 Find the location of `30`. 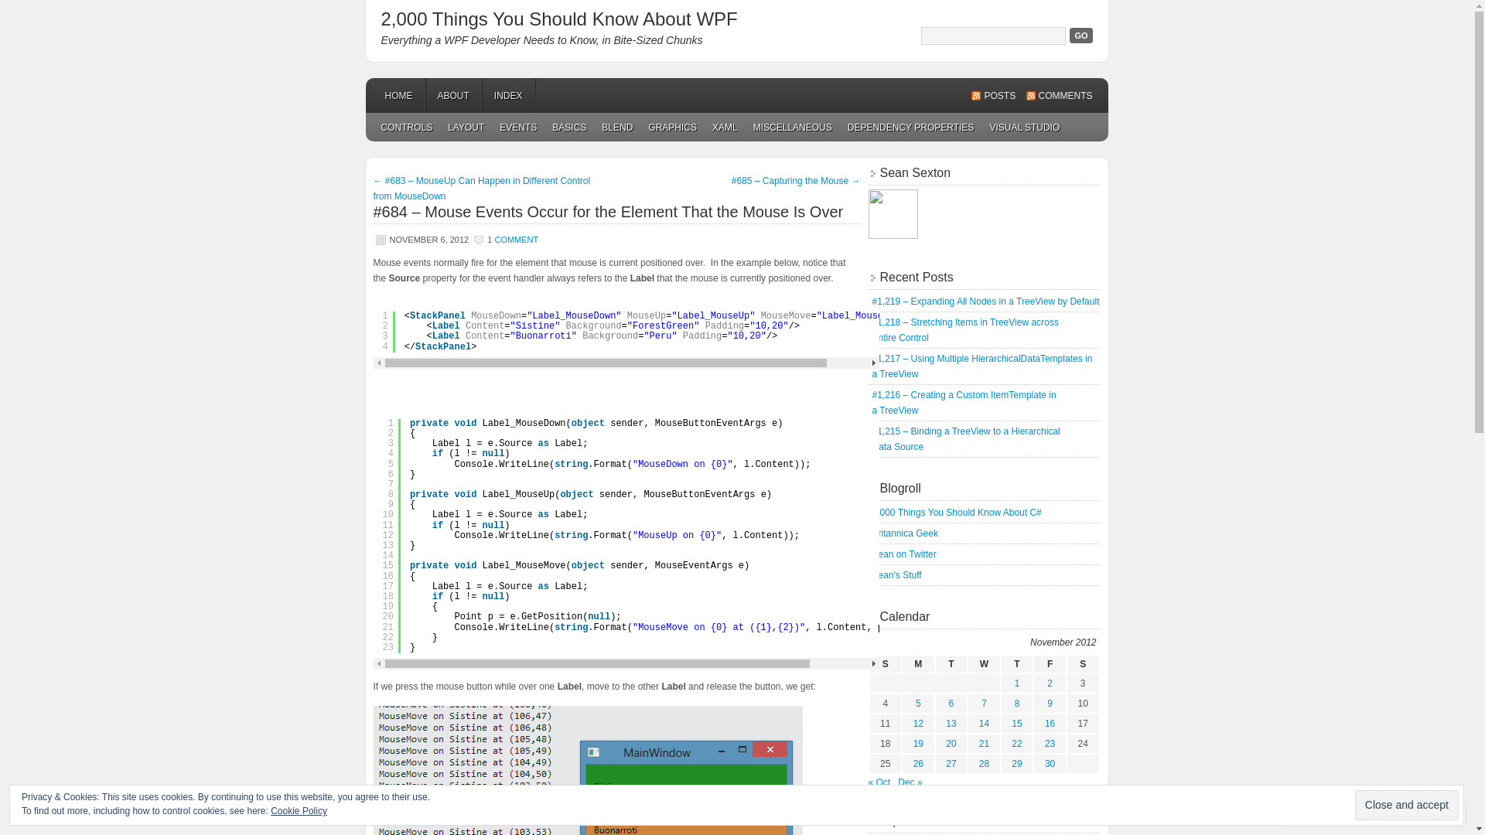

30 is located at coordinates (1050, 764).